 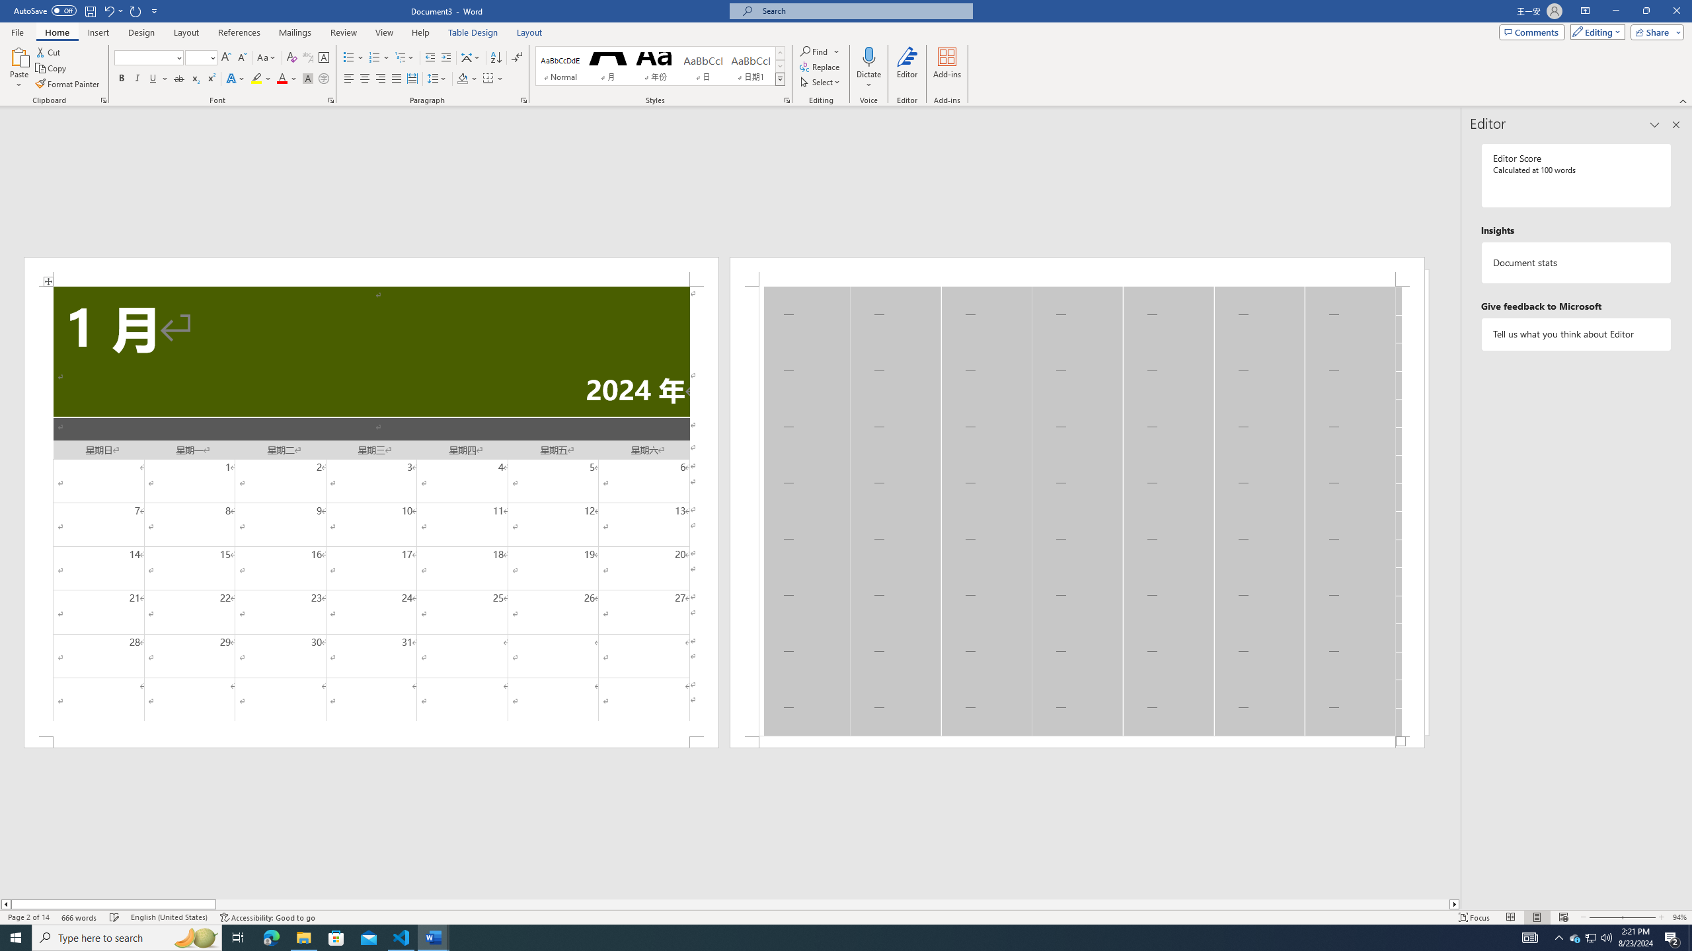 What do you see at coordinates (137, 79) in the screenshot?
I see `Italic` at bounding box center [137, 79].